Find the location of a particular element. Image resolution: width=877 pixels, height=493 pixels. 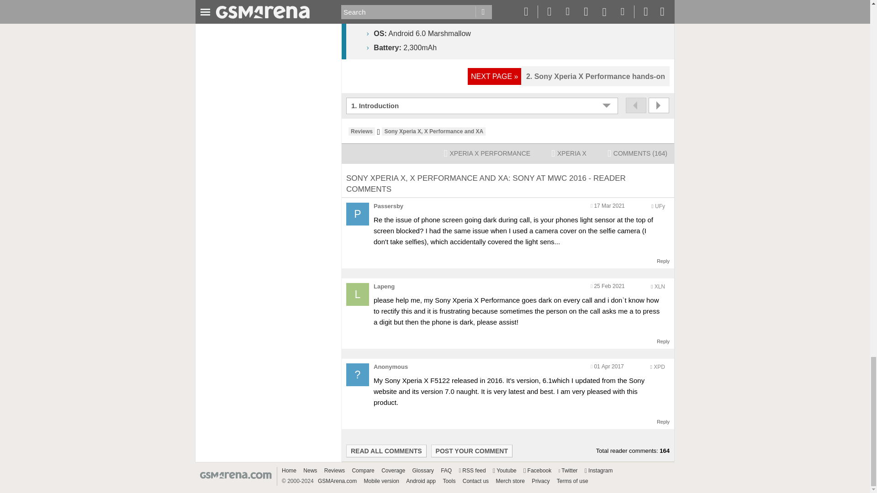

Encoded anonymized location is located at coordinates (660, 287).